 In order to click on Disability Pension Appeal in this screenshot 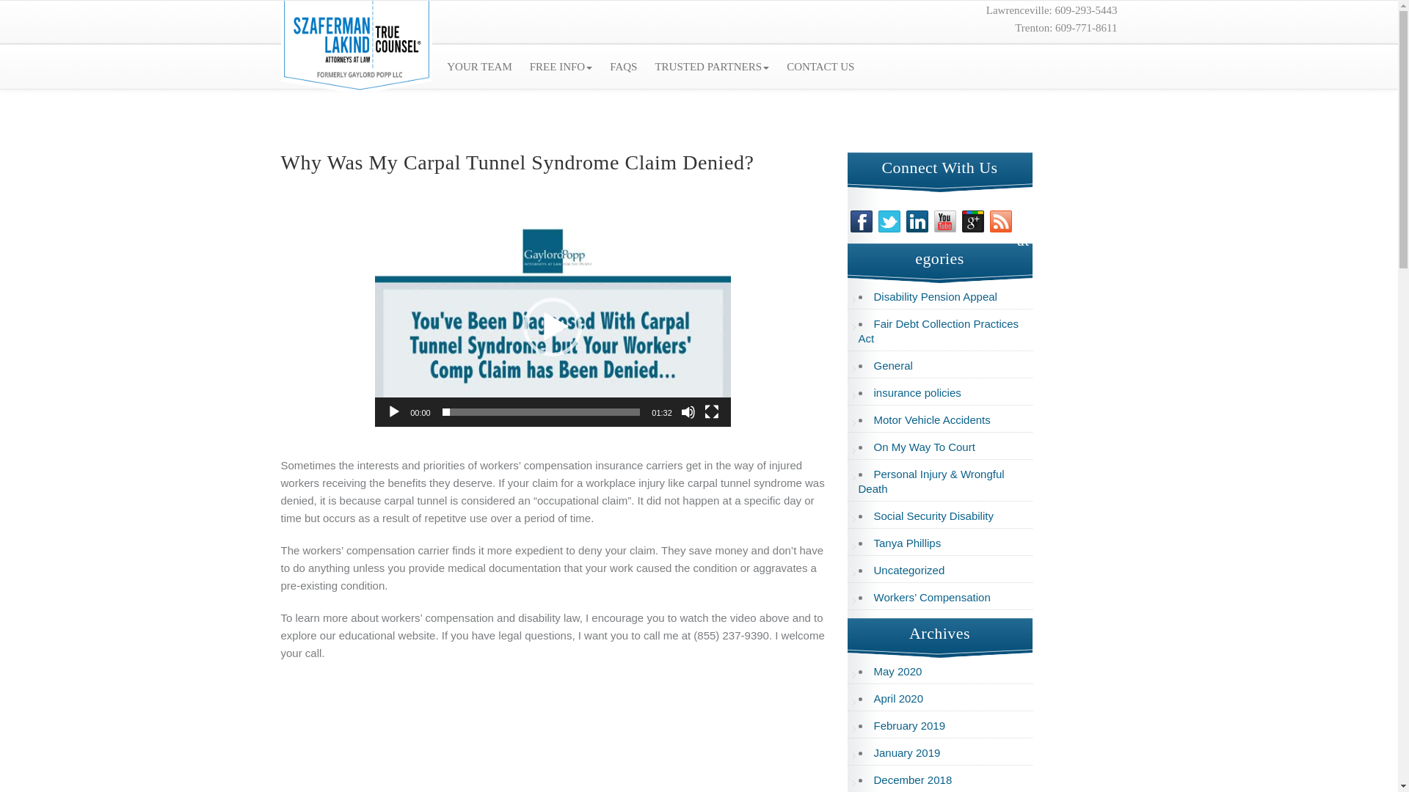, I will do `click(935, 296)`.